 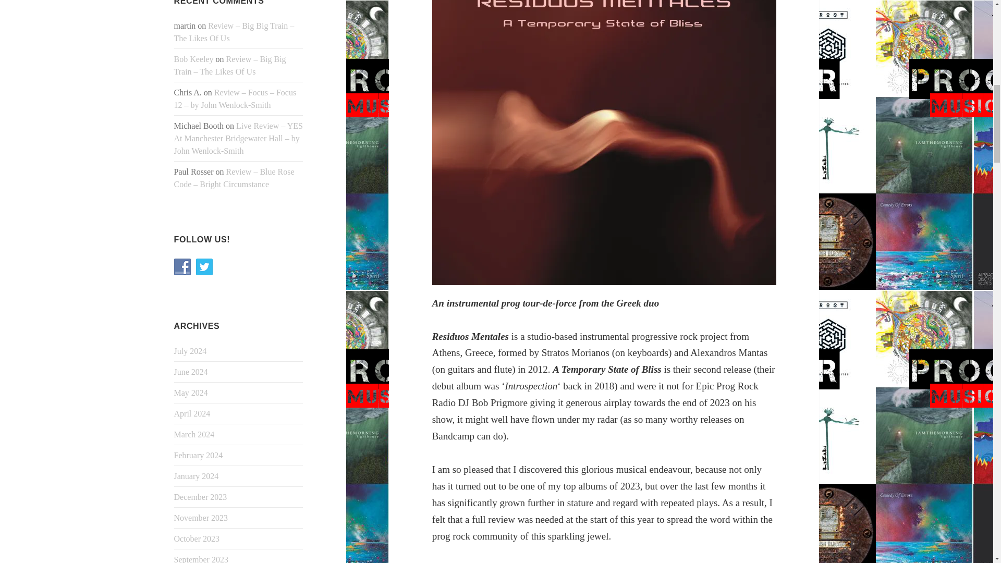 I want to click on January 2024, so click(x=197, y=476).